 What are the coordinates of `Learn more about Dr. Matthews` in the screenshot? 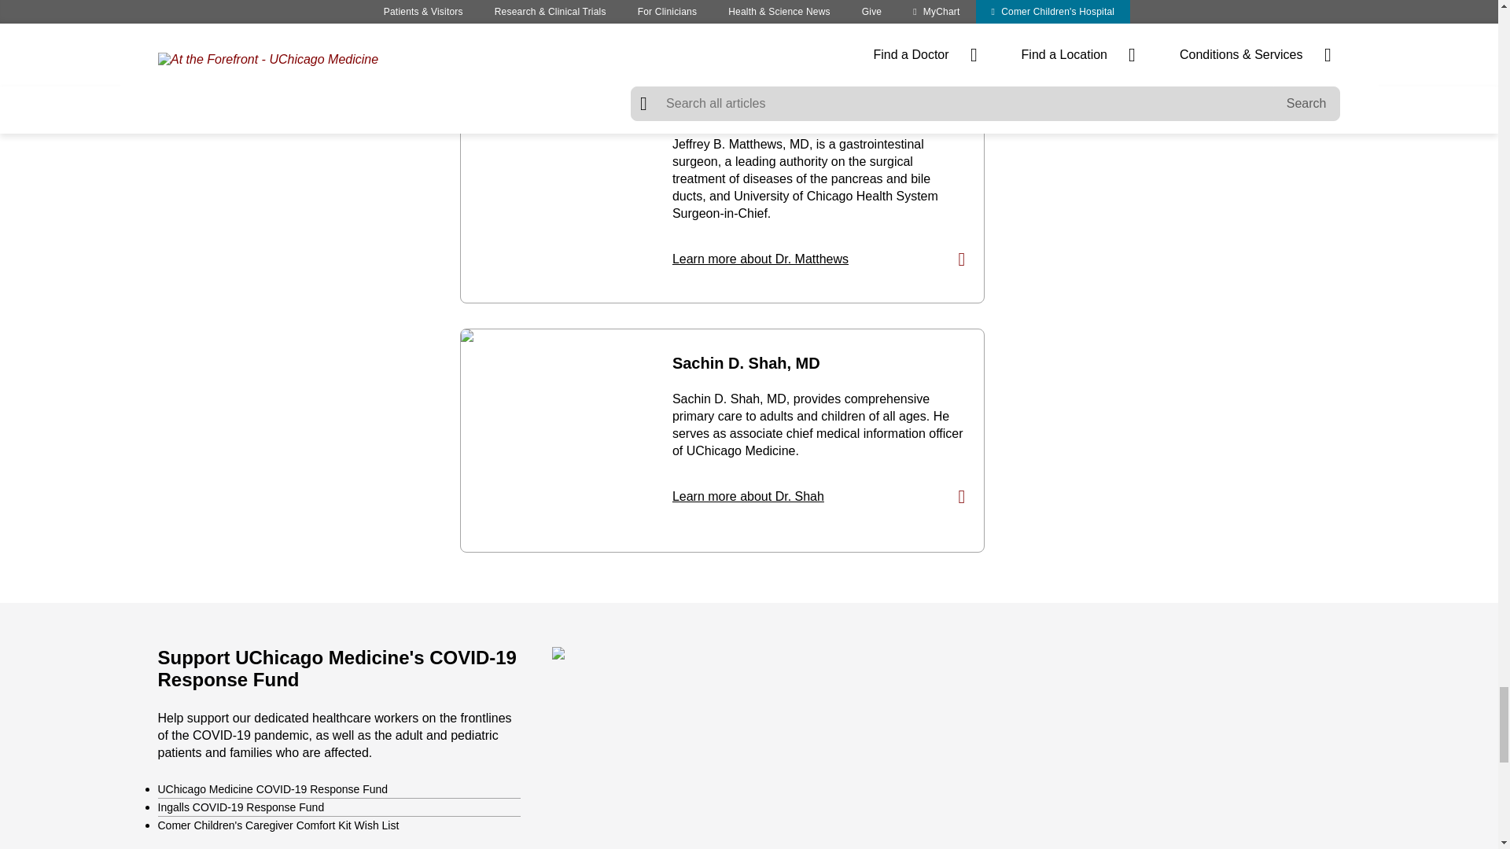 It's located at (818, 259).